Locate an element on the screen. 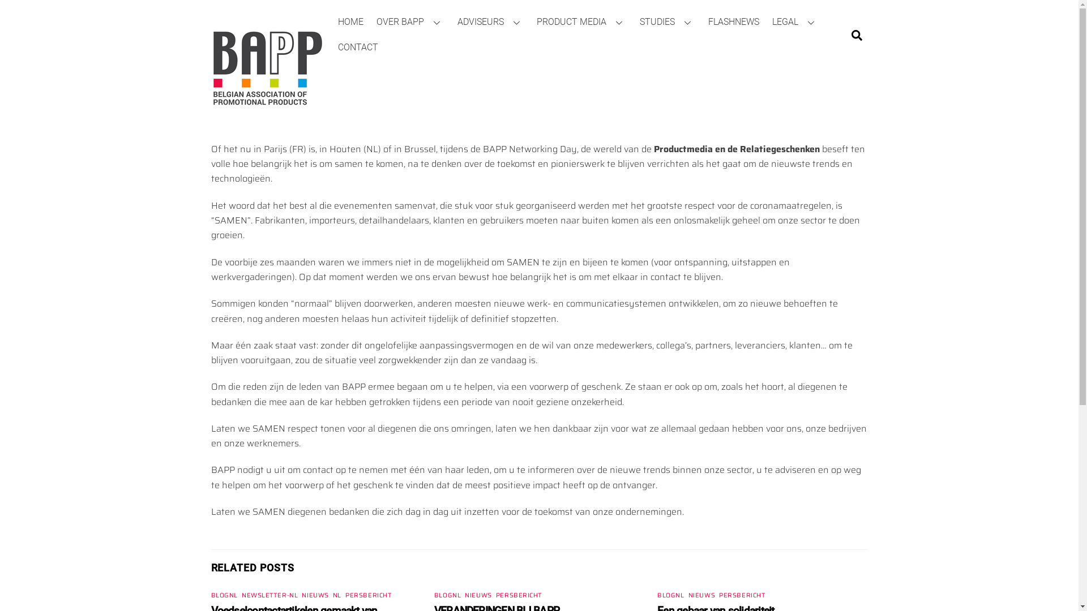  BLOGNL is located at coordinates (670, 595).